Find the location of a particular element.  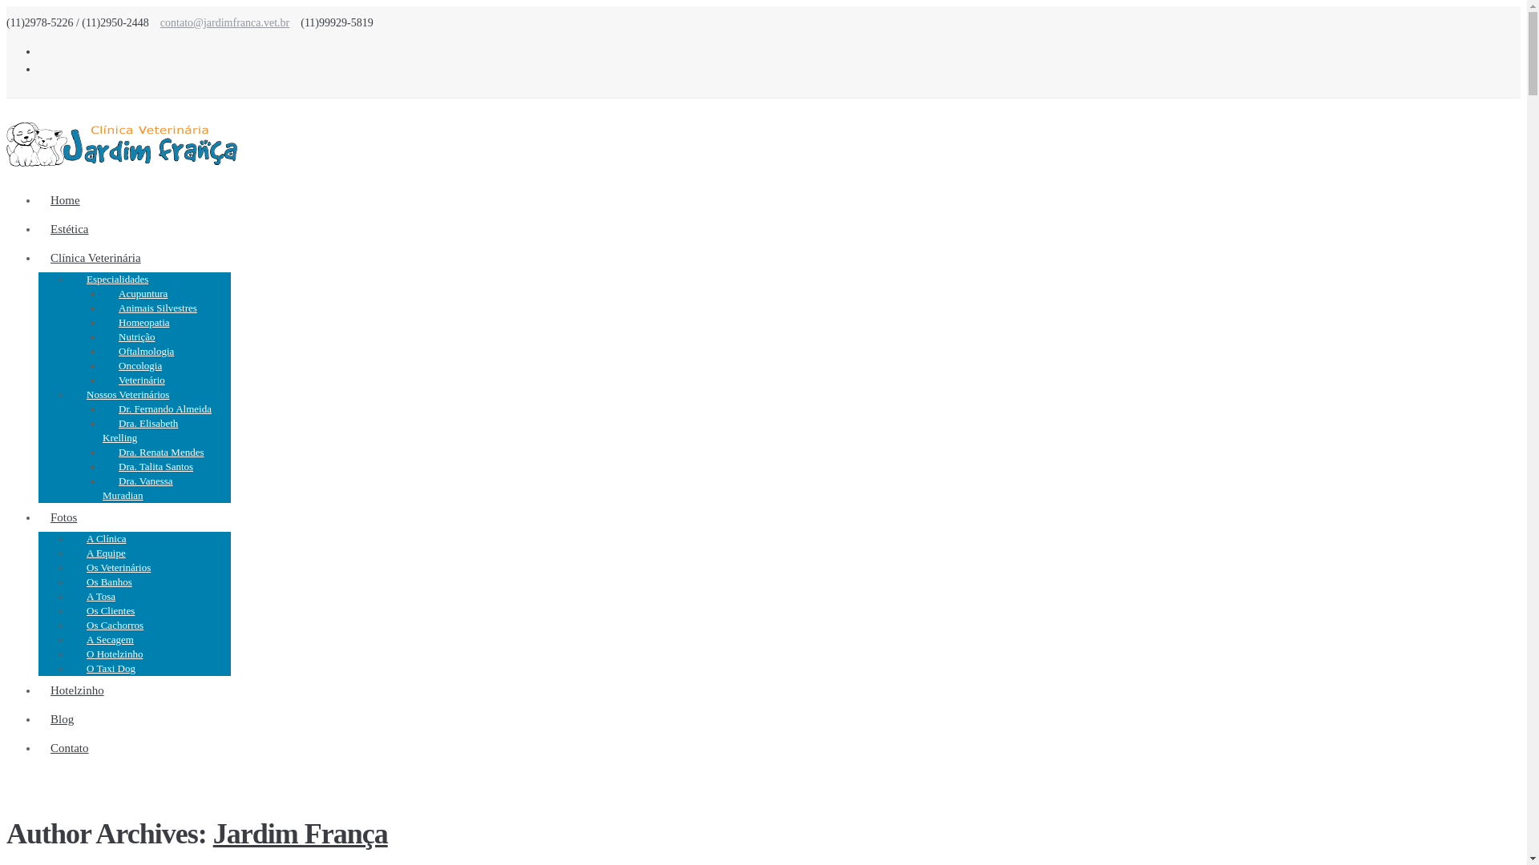

Os Clientes is located at coordinates (111, 610).